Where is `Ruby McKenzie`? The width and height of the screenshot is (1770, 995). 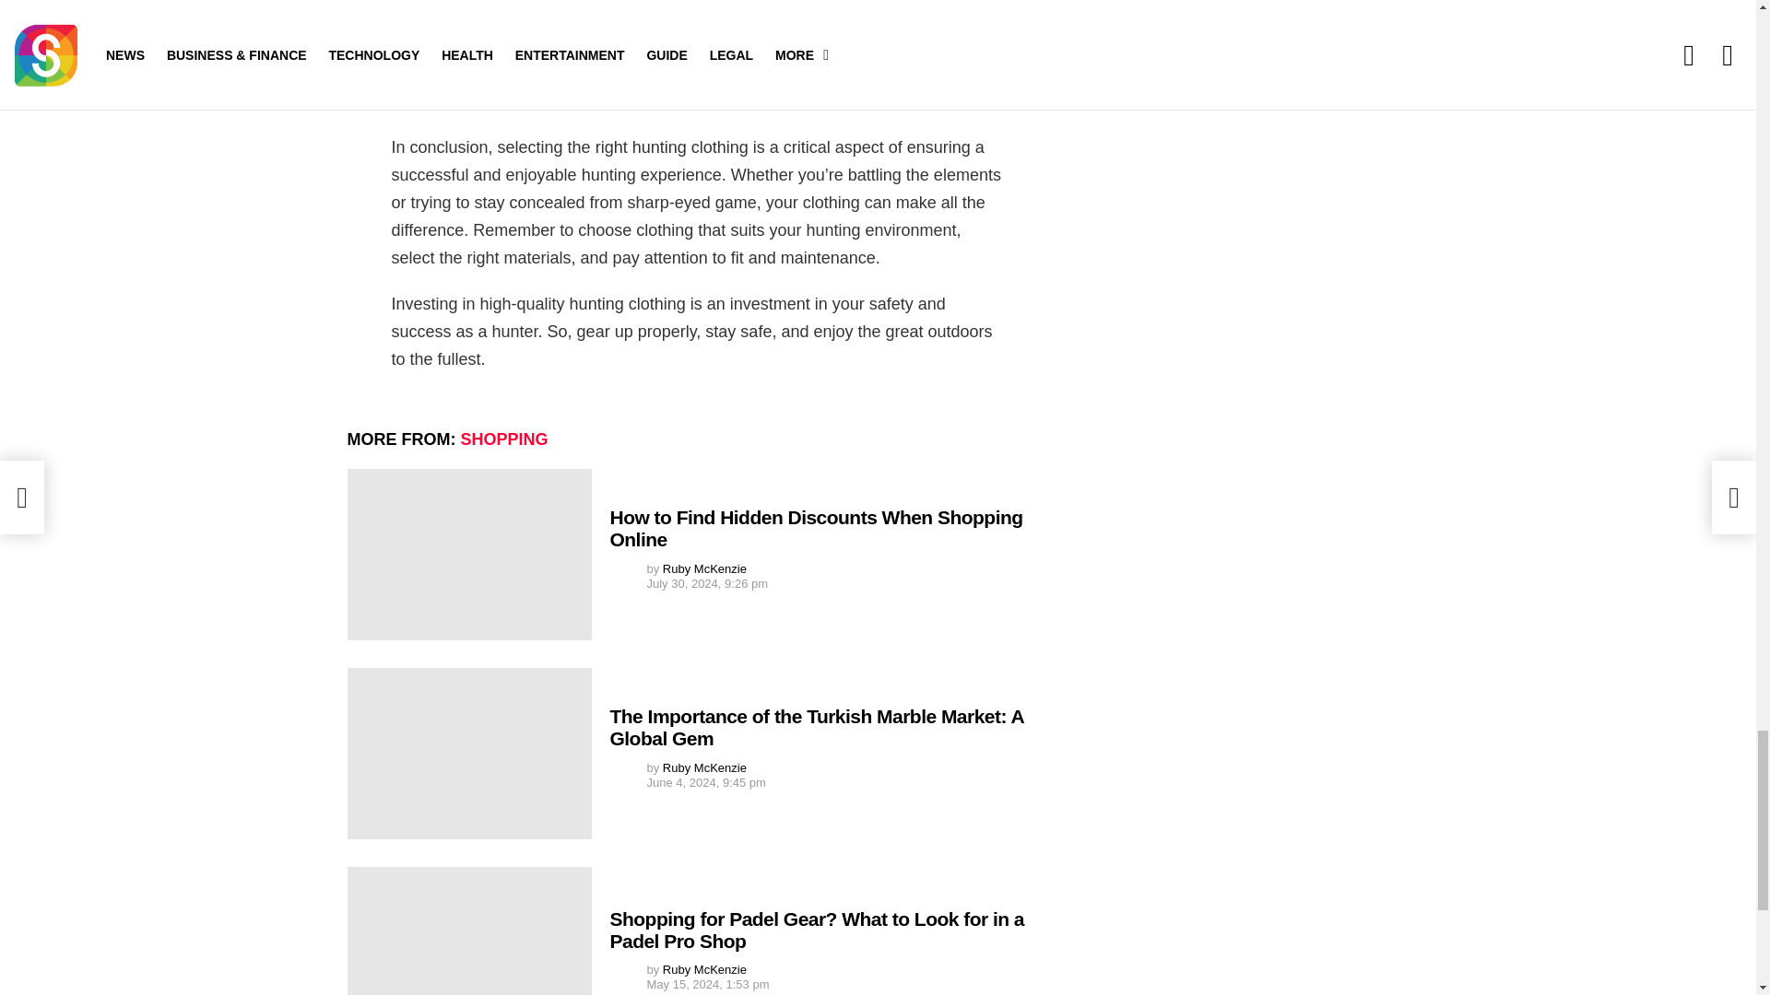
Ruby McKenzie is located at coordinates (704, 969).